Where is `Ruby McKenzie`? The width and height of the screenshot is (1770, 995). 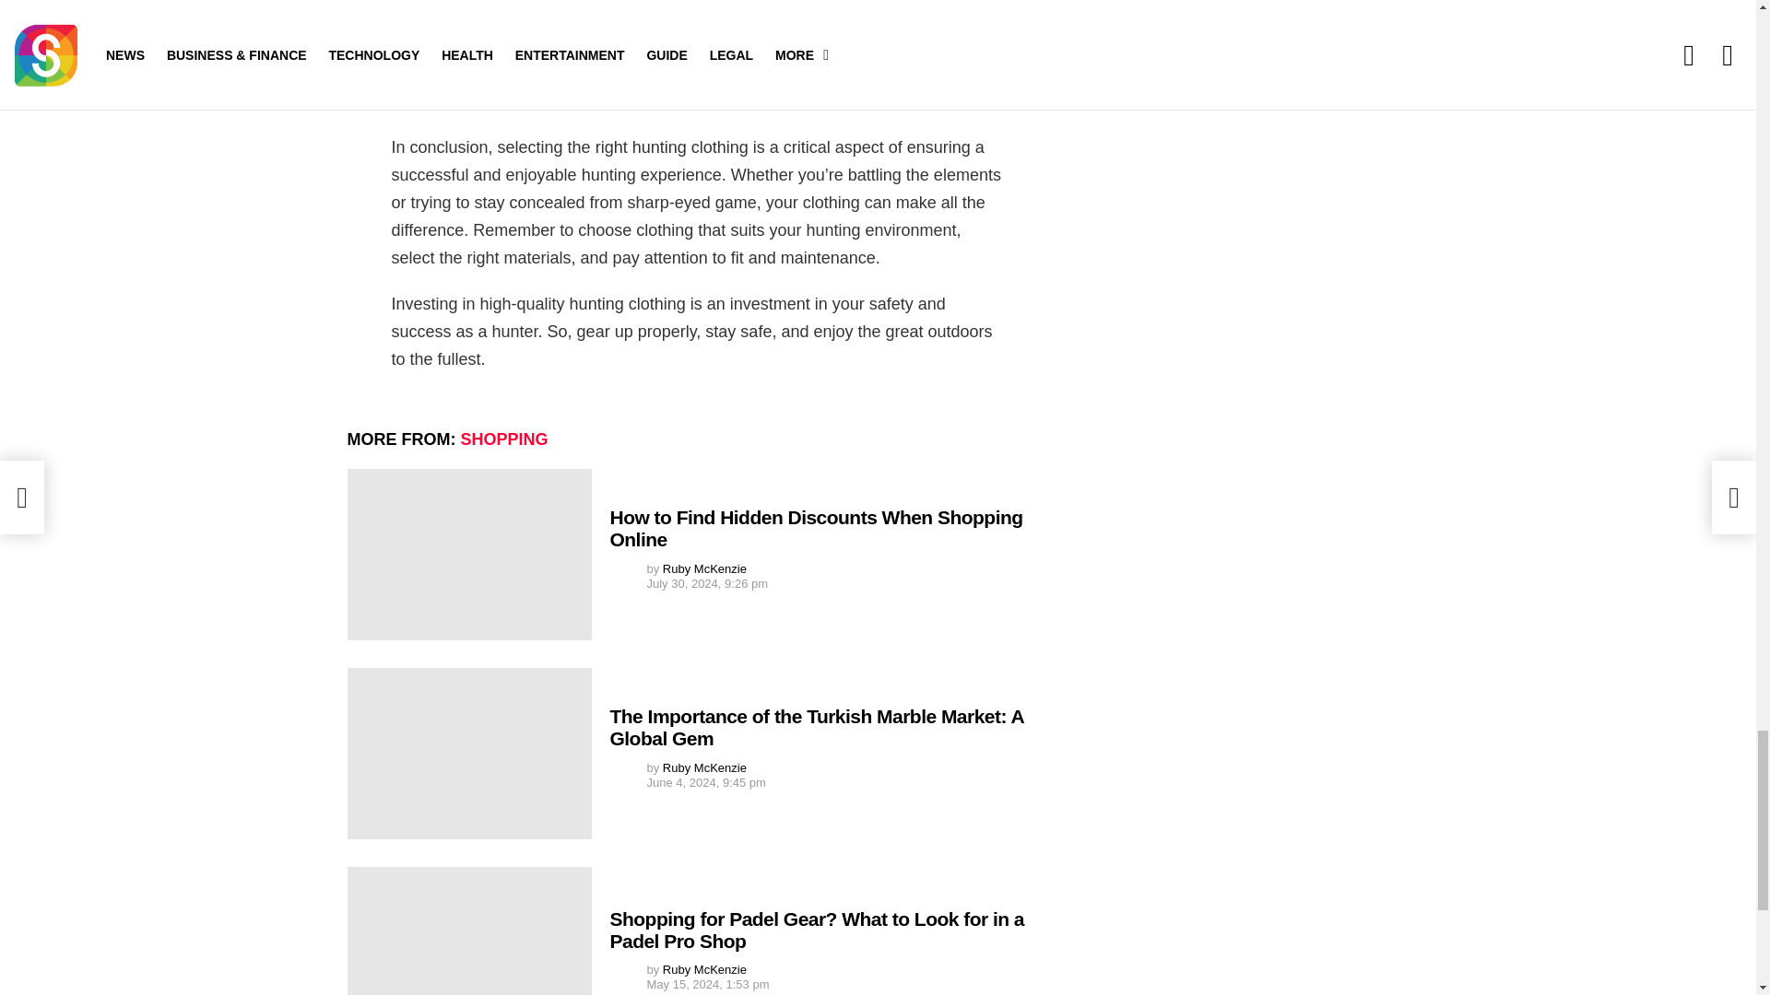
Ruby McKenzie is located at coordinates (704, 969).